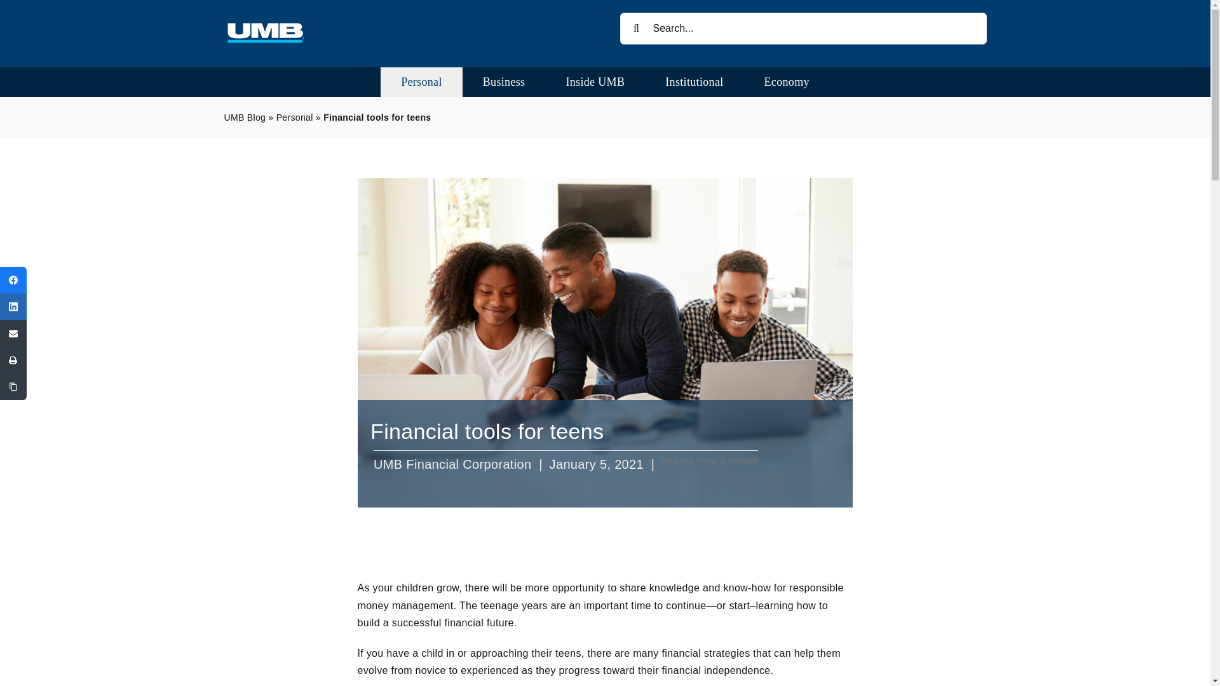 This screenshot has height=686, width=1220. What do you see at coordinates (595, 82) in the screenshot?
I see `Inside UMB` at bounding box center [595, 82].